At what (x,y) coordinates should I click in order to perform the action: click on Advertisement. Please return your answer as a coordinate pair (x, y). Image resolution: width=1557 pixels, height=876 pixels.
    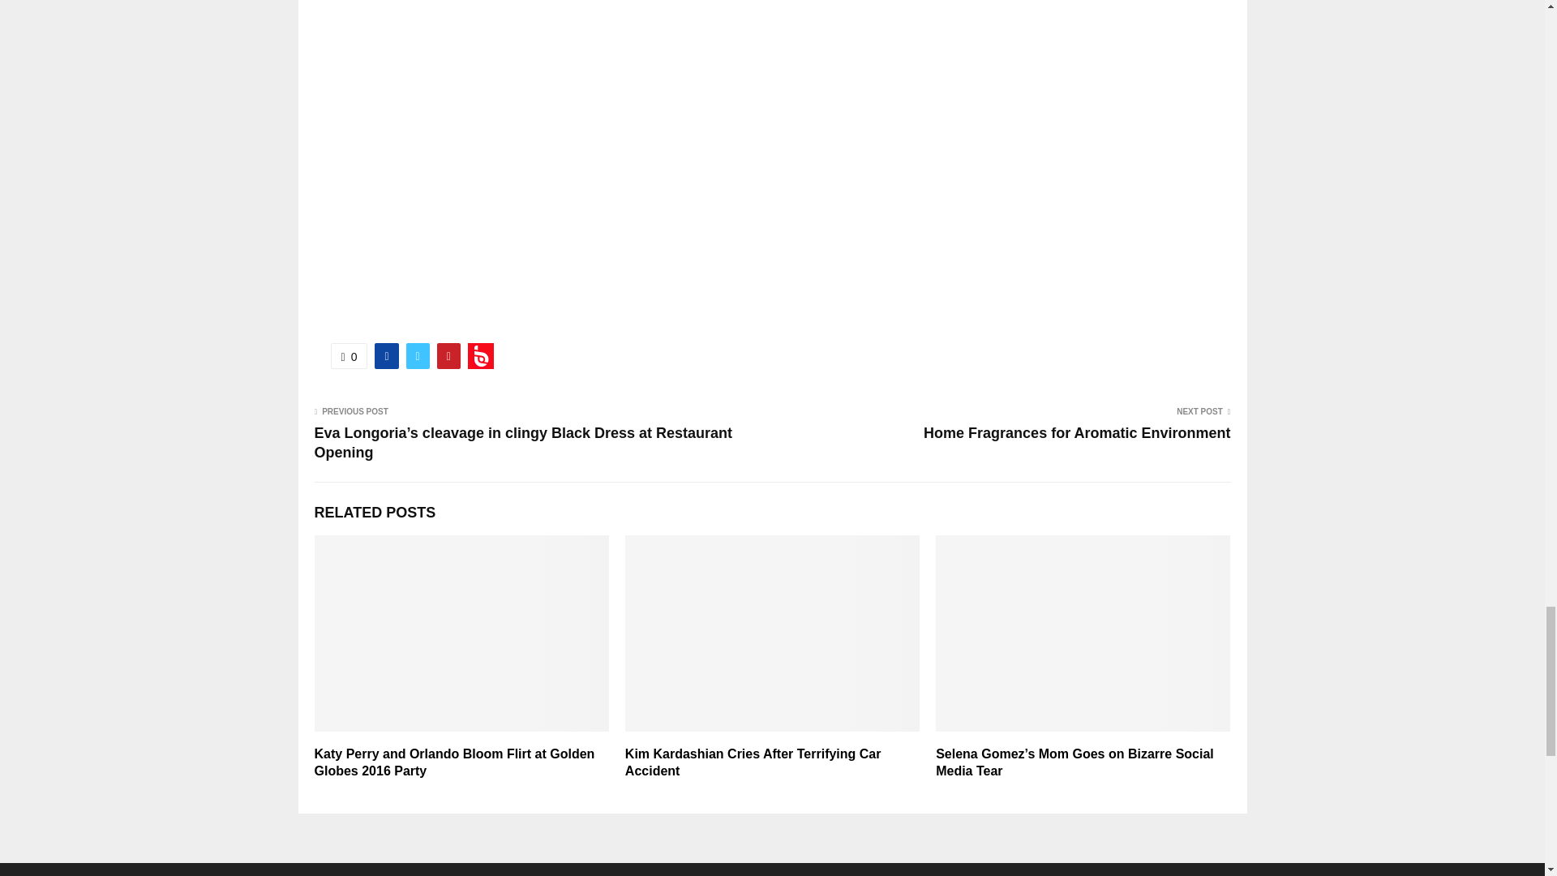
    Looking at the image, I should click on (772, 28).